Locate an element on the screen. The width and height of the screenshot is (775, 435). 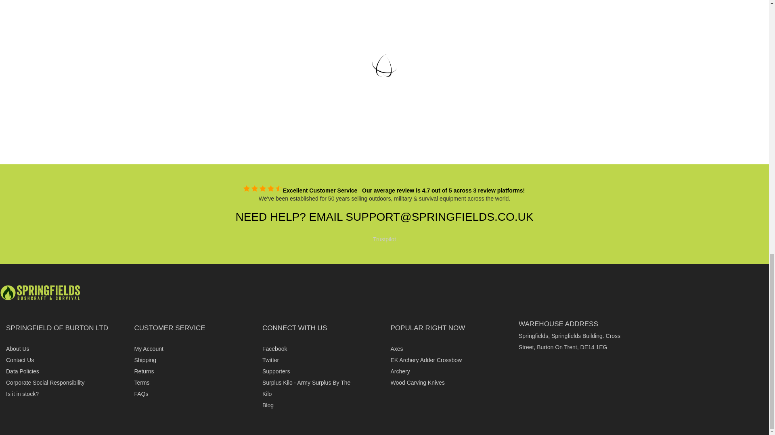
Mora Precision Knife Stainless is located at coordinates (478, 87).